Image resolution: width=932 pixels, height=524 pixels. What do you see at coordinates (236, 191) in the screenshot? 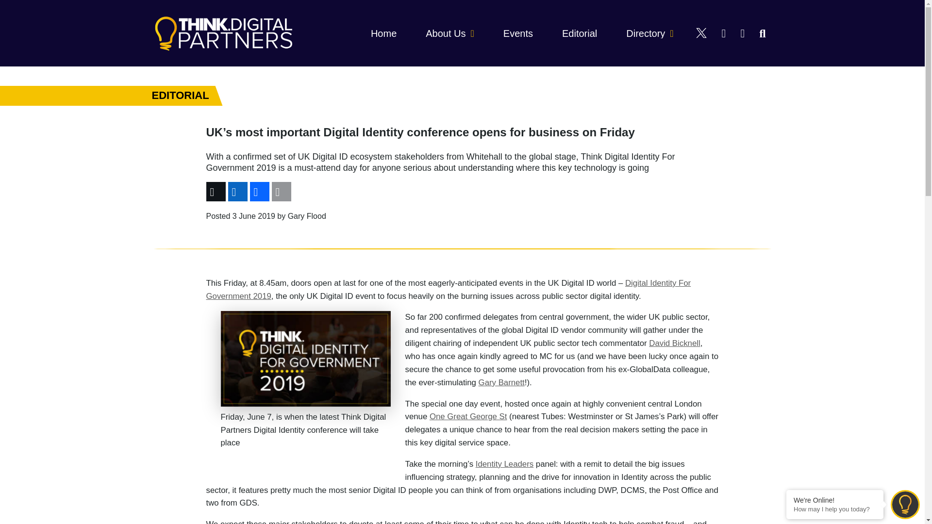
I see `LinkedIn` at bounding box center [236, 191].